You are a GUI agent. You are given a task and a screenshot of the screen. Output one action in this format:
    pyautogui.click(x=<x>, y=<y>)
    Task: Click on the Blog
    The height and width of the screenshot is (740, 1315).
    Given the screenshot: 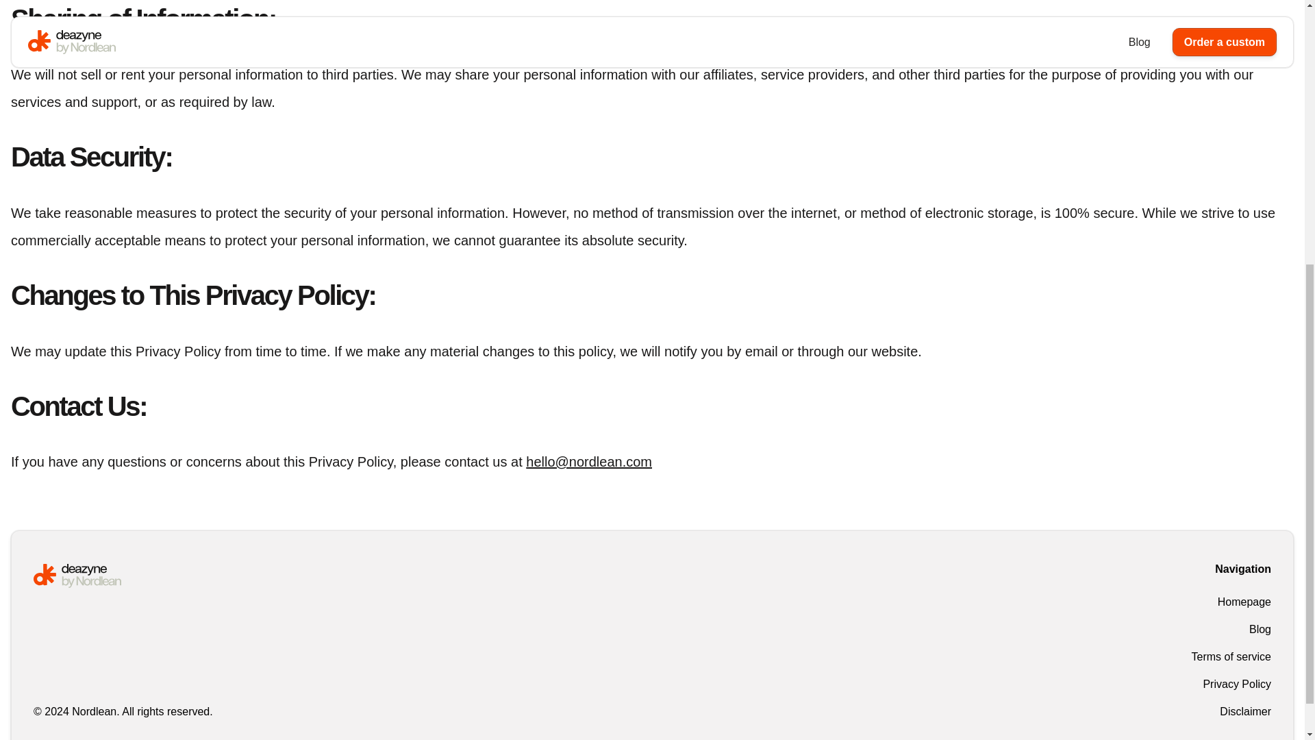 What is the action you would take?
    pyautogui.click(x=1231, y=629)
    